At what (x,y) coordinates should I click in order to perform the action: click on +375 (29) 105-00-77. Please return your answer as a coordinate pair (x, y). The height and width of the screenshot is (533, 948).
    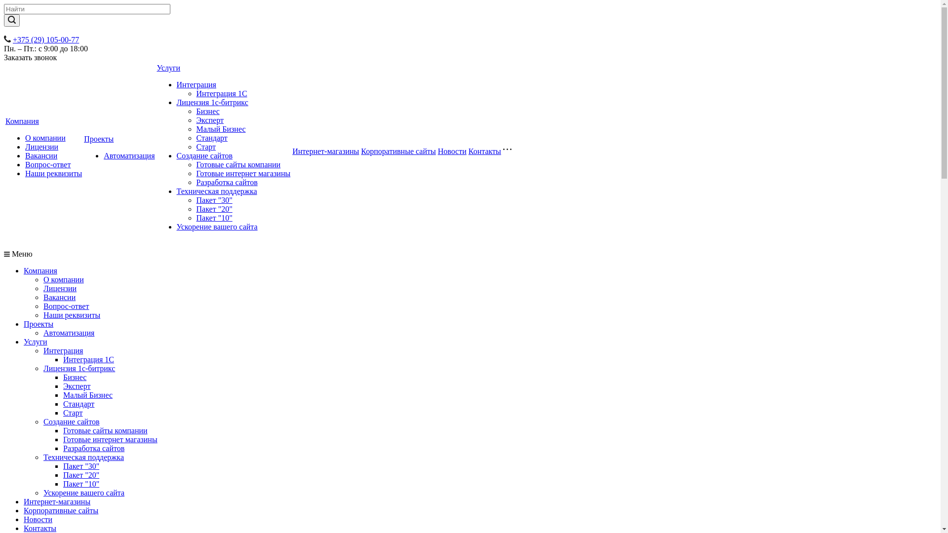
    Looking at the image, I should click on (46, 39).